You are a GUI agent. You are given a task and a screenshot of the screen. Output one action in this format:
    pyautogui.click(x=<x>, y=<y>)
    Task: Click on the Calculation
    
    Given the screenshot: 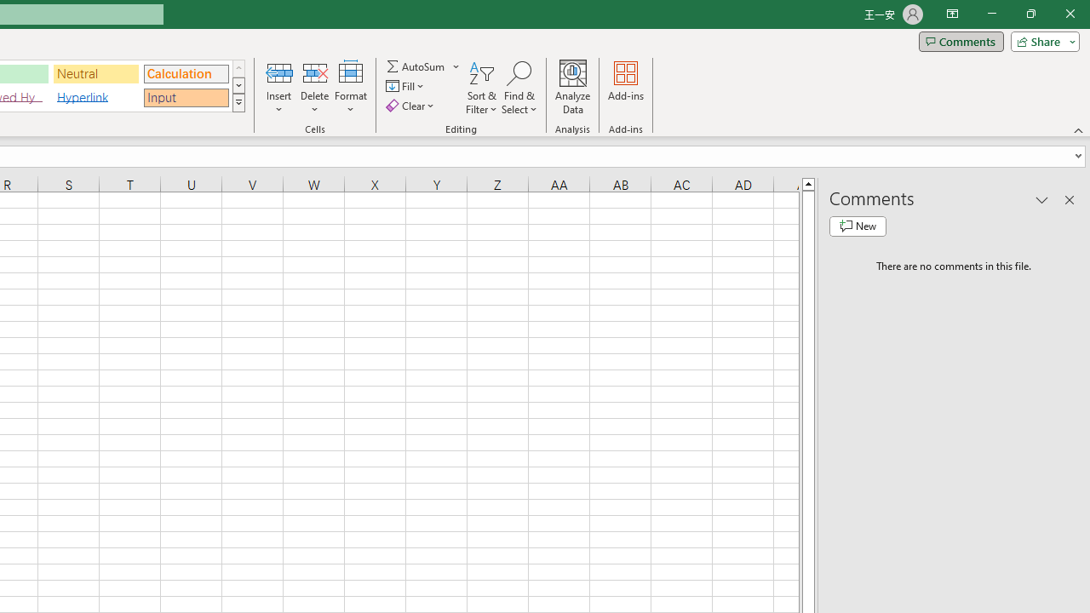 What is the action you would take?
    pyautogui.click(x=186, y=73)
    